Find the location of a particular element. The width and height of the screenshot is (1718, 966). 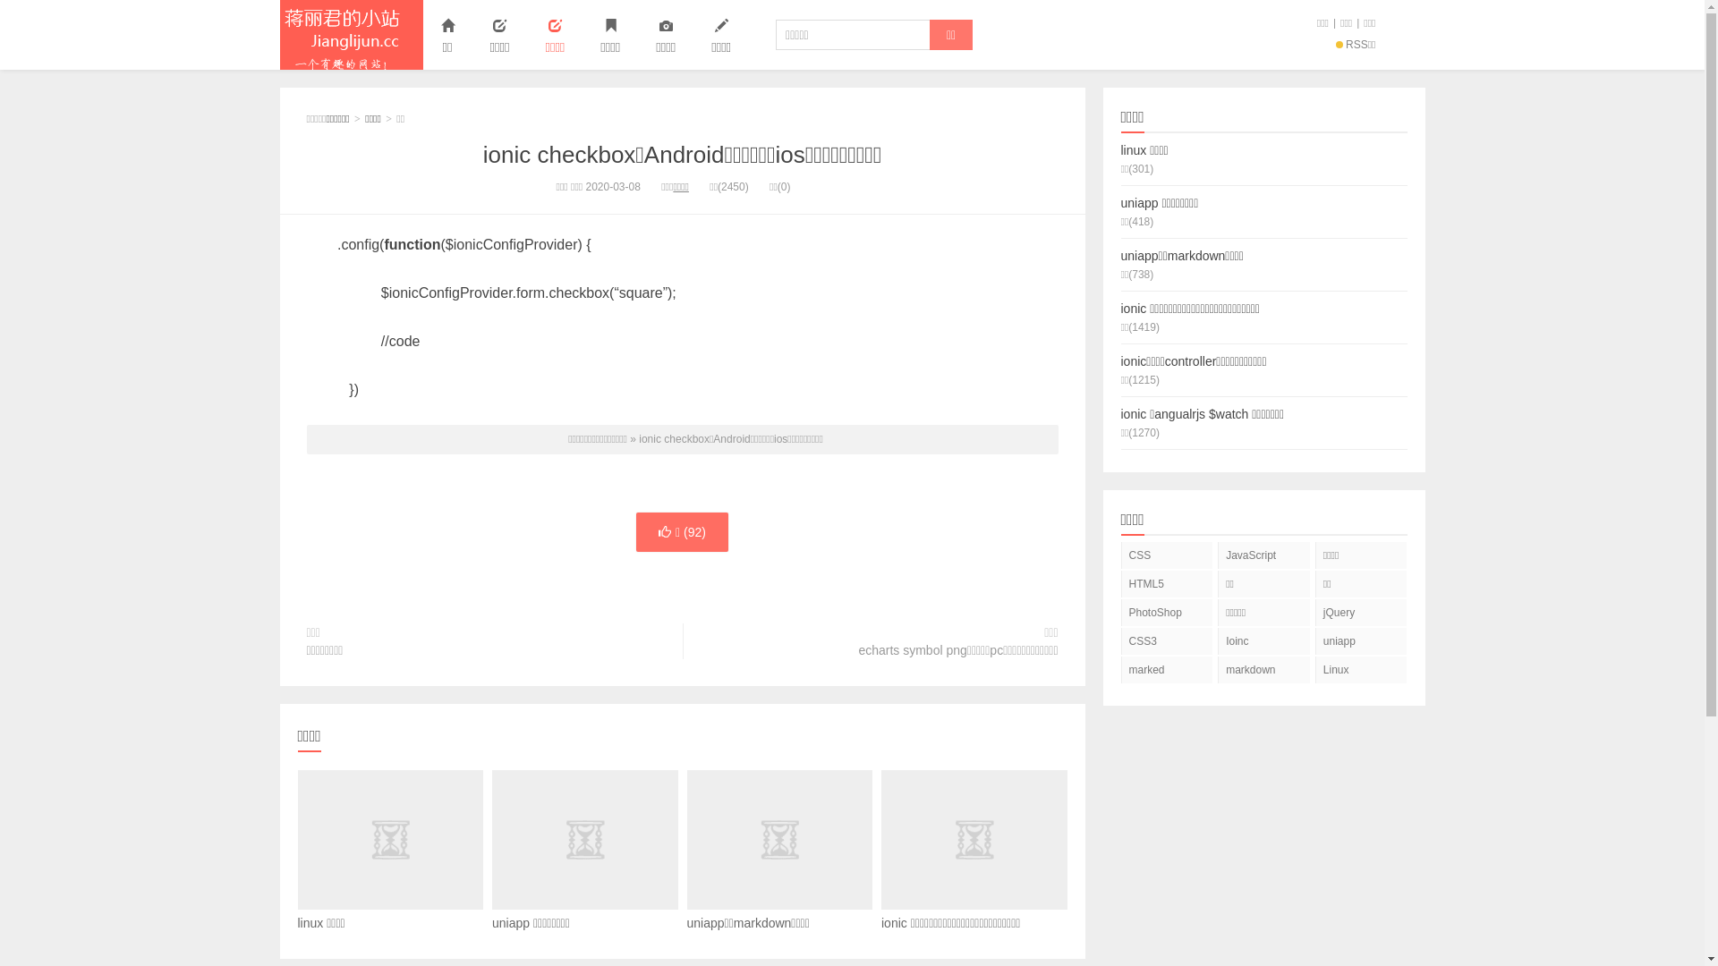

Linux is located at coordinates (1362, 670).